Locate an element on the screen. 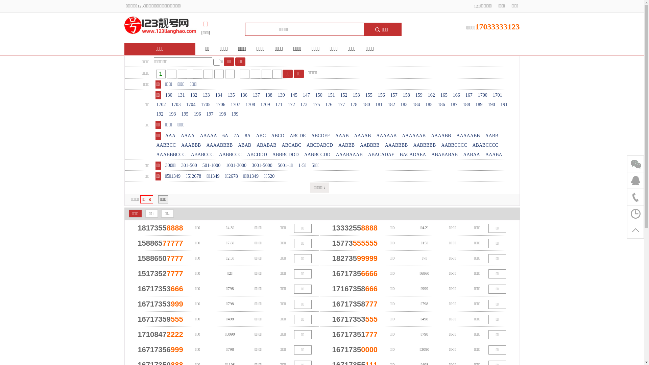  139 is located at coordinates (281, 95).